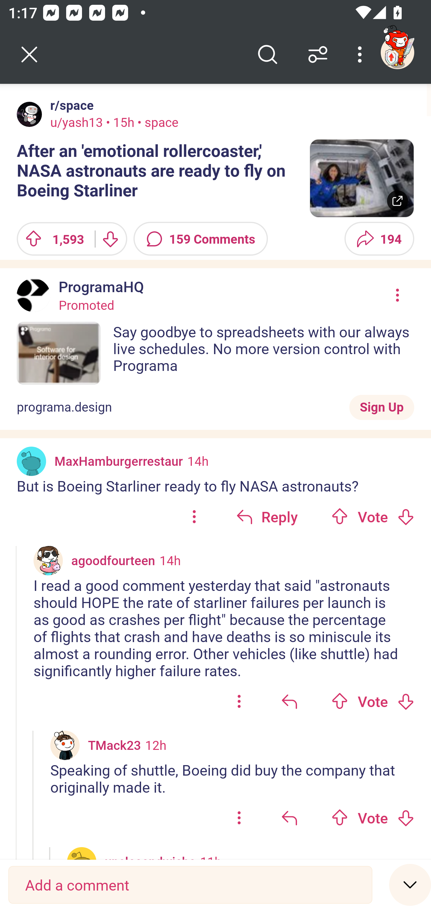 The height and width of the screenshot is (910, 431). I want to click on Upvote, so click(340, 517).